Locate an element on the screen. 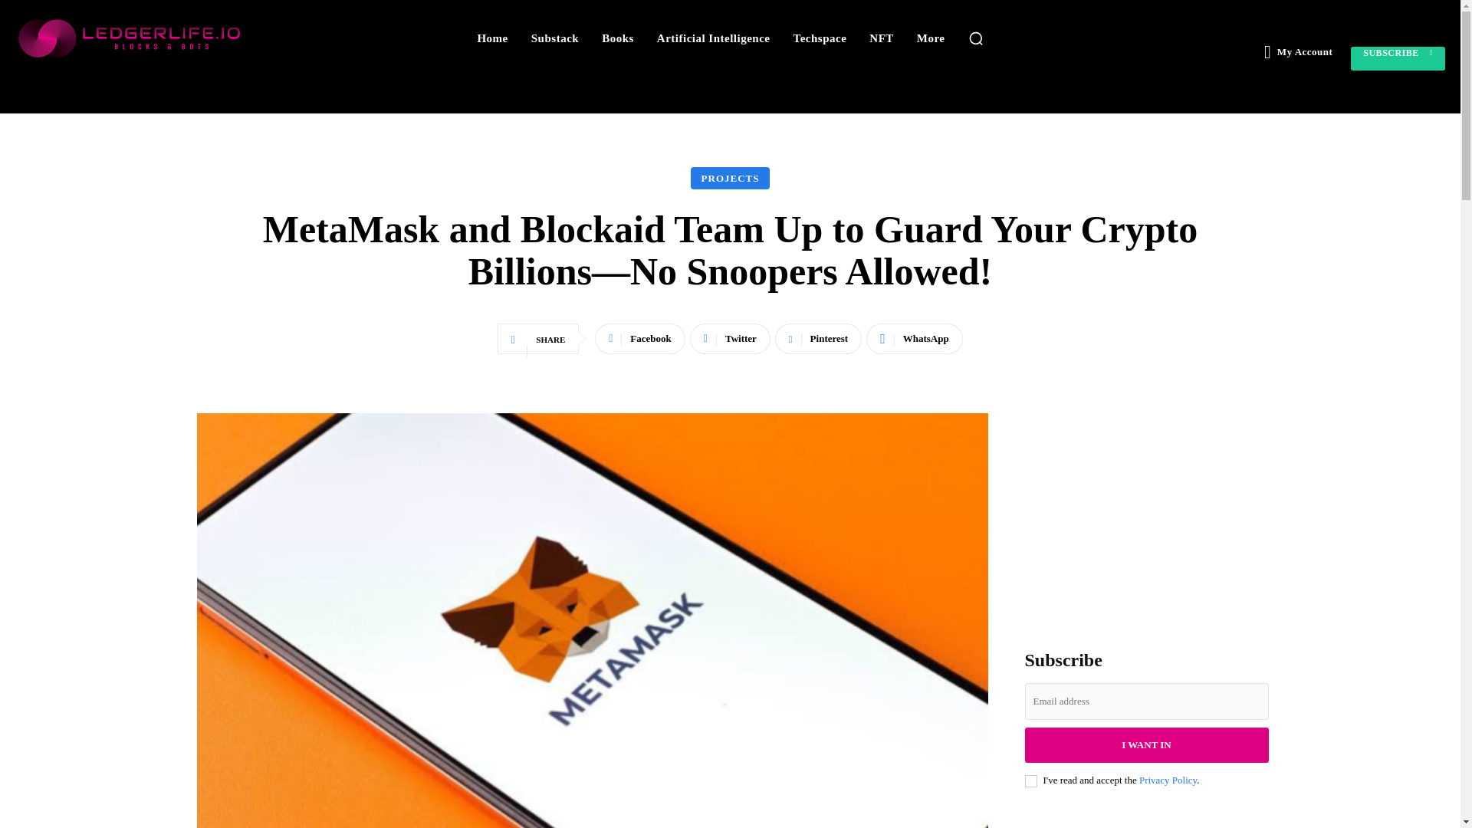 This screenshot has width=1472, height=828. Artificial Intelligence is located at coordinates (713, 38).